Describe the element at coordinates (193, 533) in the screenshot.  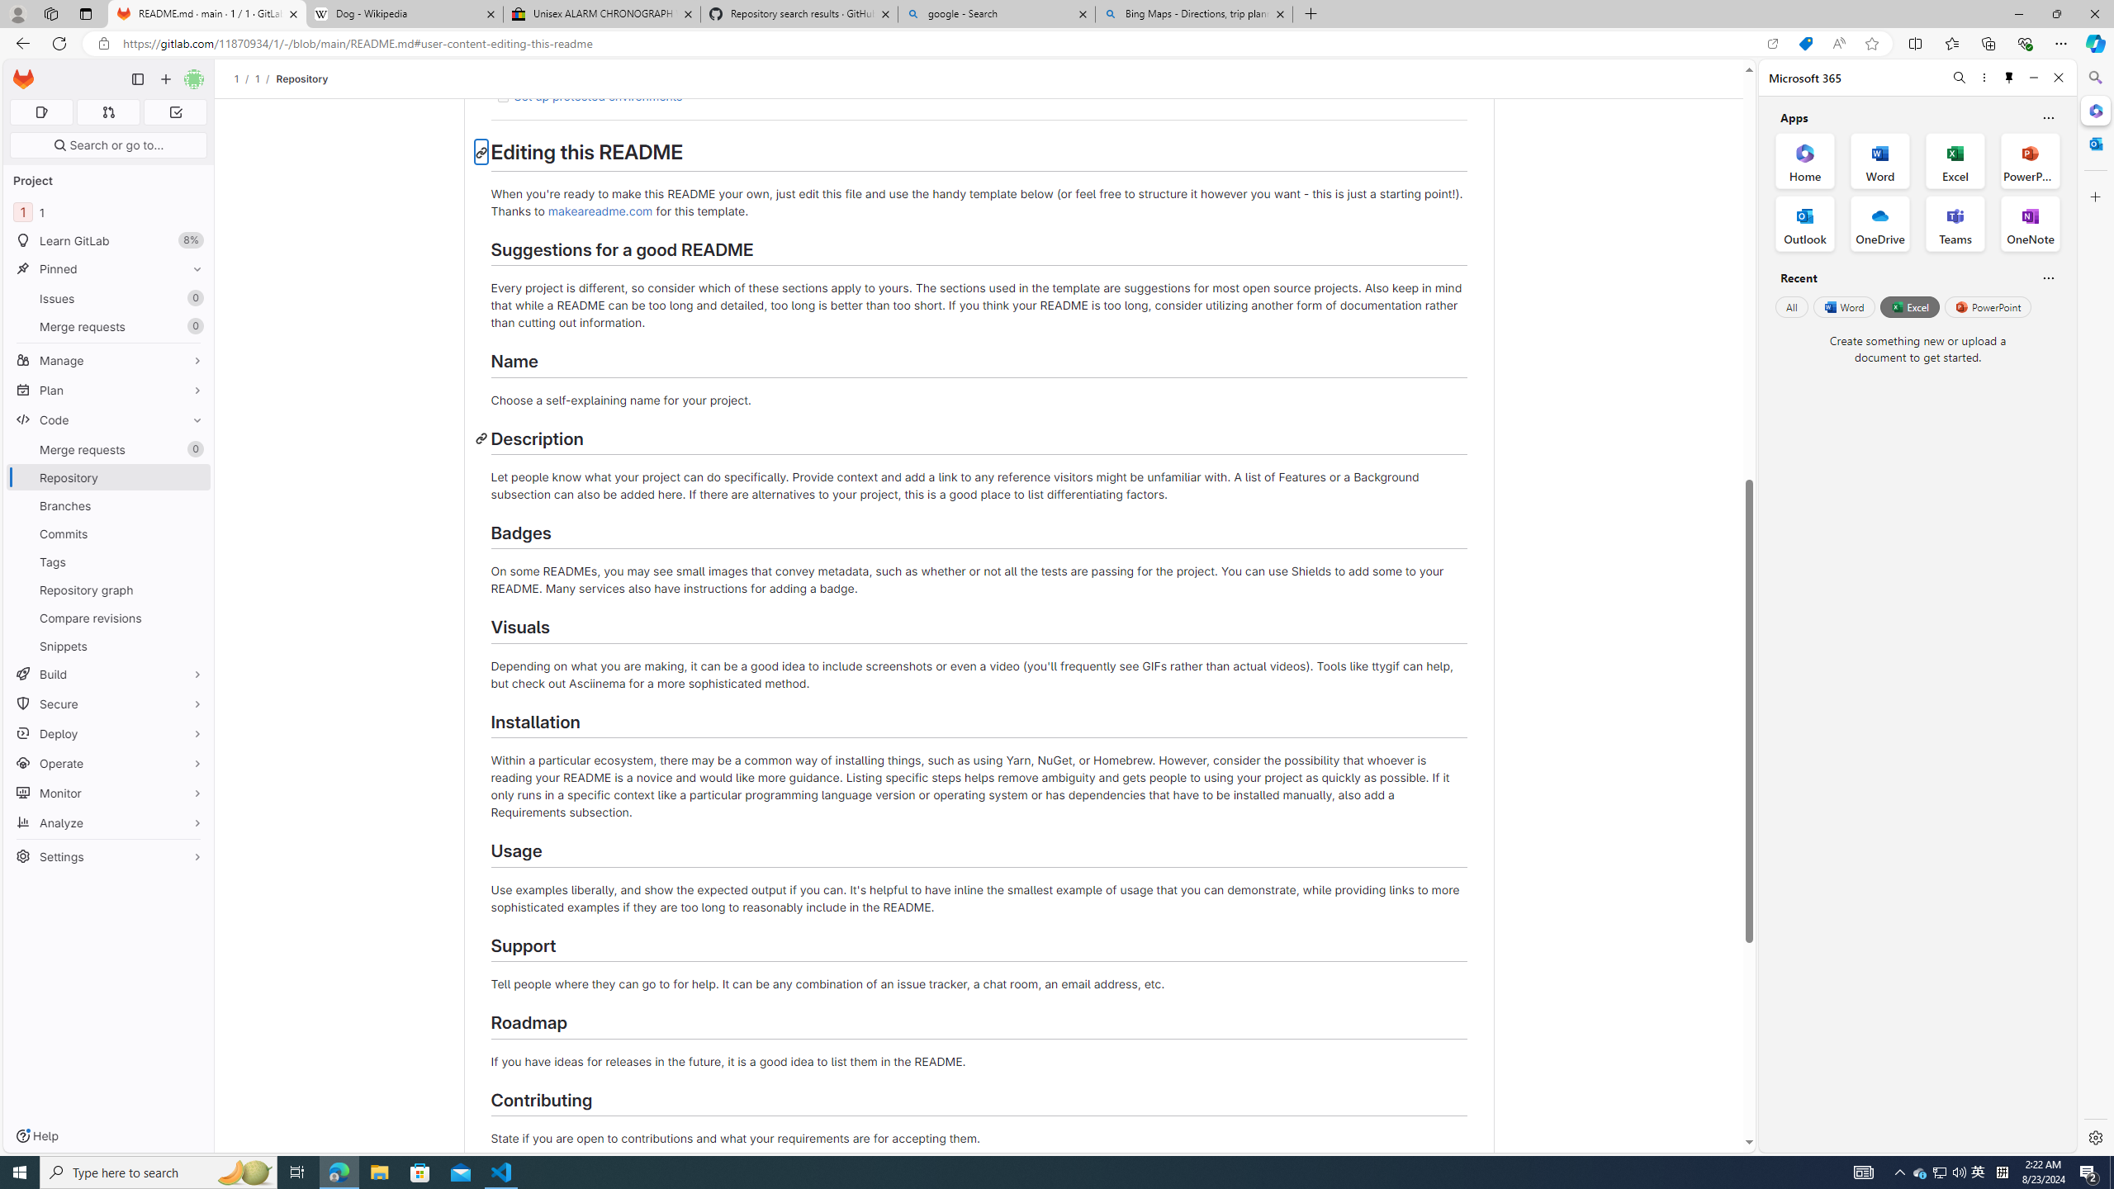
I see `Pin Commits` at that location.